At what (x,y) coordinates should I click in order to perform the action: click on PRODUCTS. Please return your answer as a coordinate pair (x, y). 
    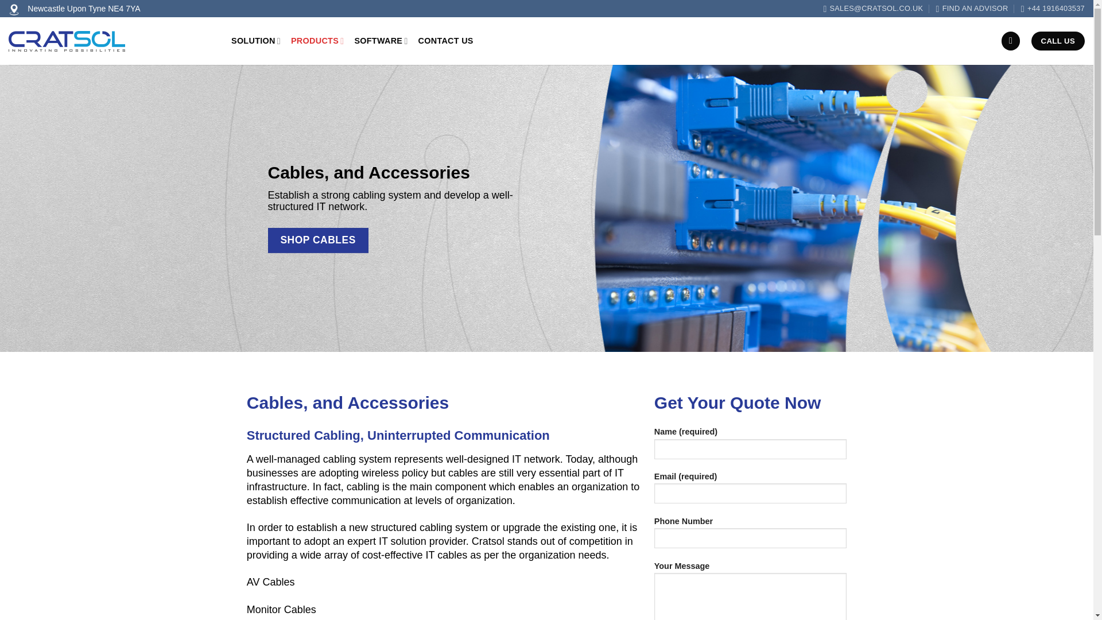
    Looking at the image, I should click on (317, 40).